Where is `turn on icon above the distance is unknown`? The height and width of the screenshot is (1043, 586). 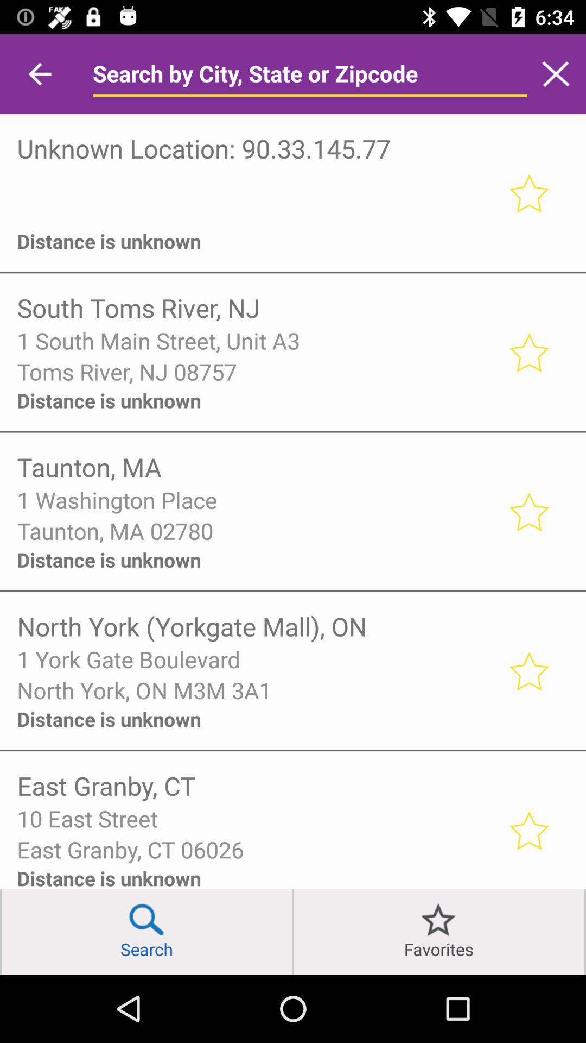 turn on icon above the distance is unknown is located at coordinates (255, 212).